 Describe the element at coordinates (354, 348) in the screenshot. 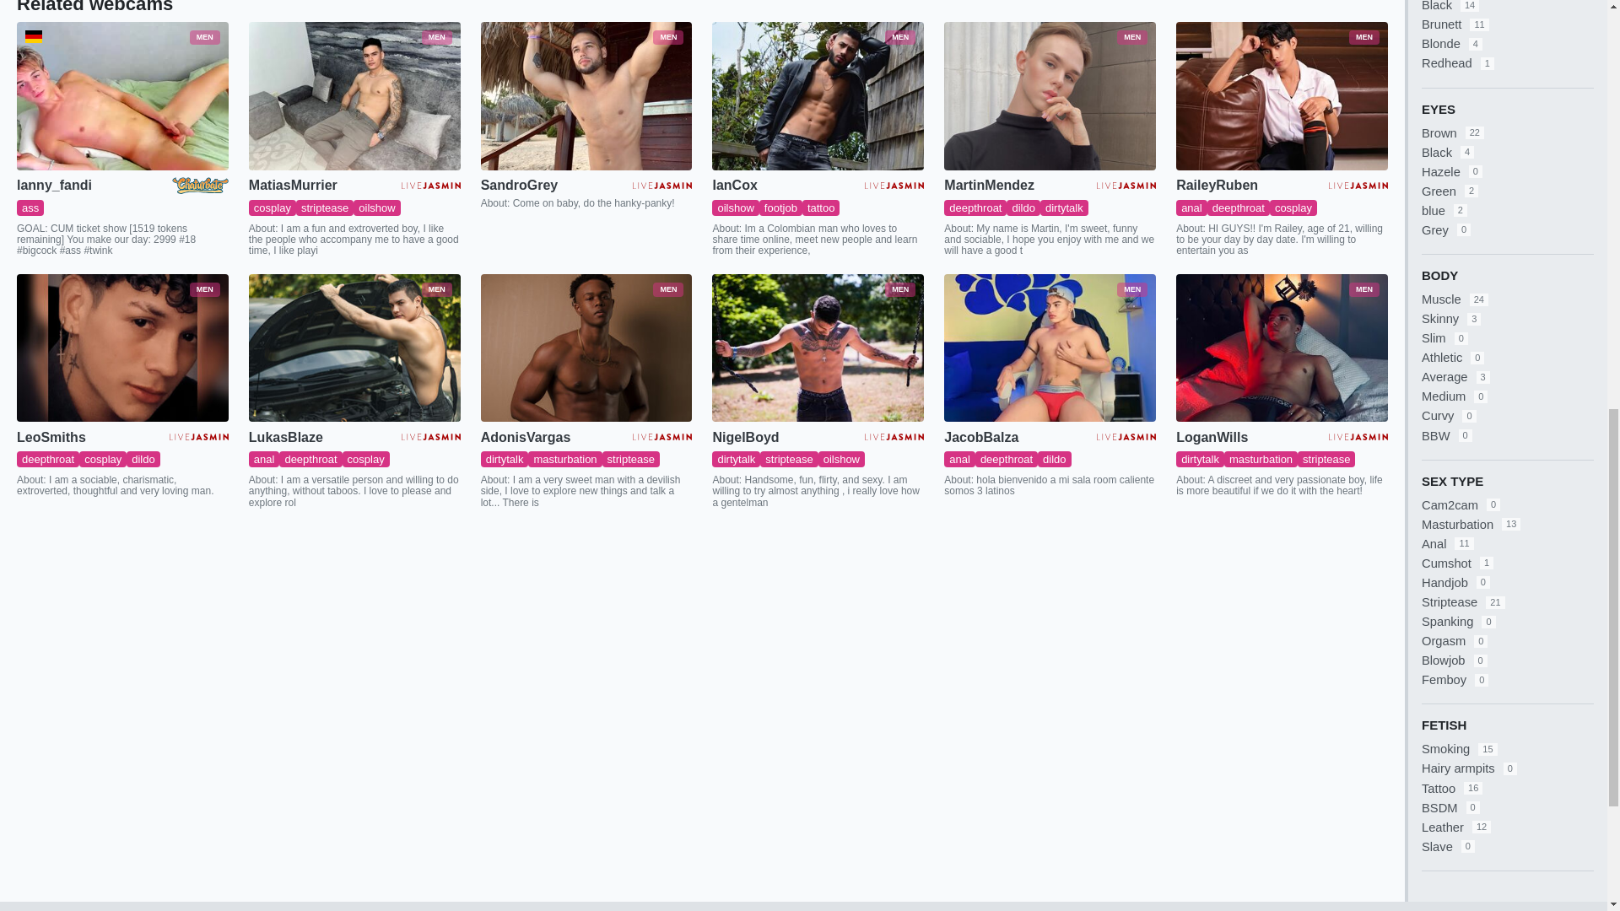

I see `LukasBlazeLive Webcam` at that location.